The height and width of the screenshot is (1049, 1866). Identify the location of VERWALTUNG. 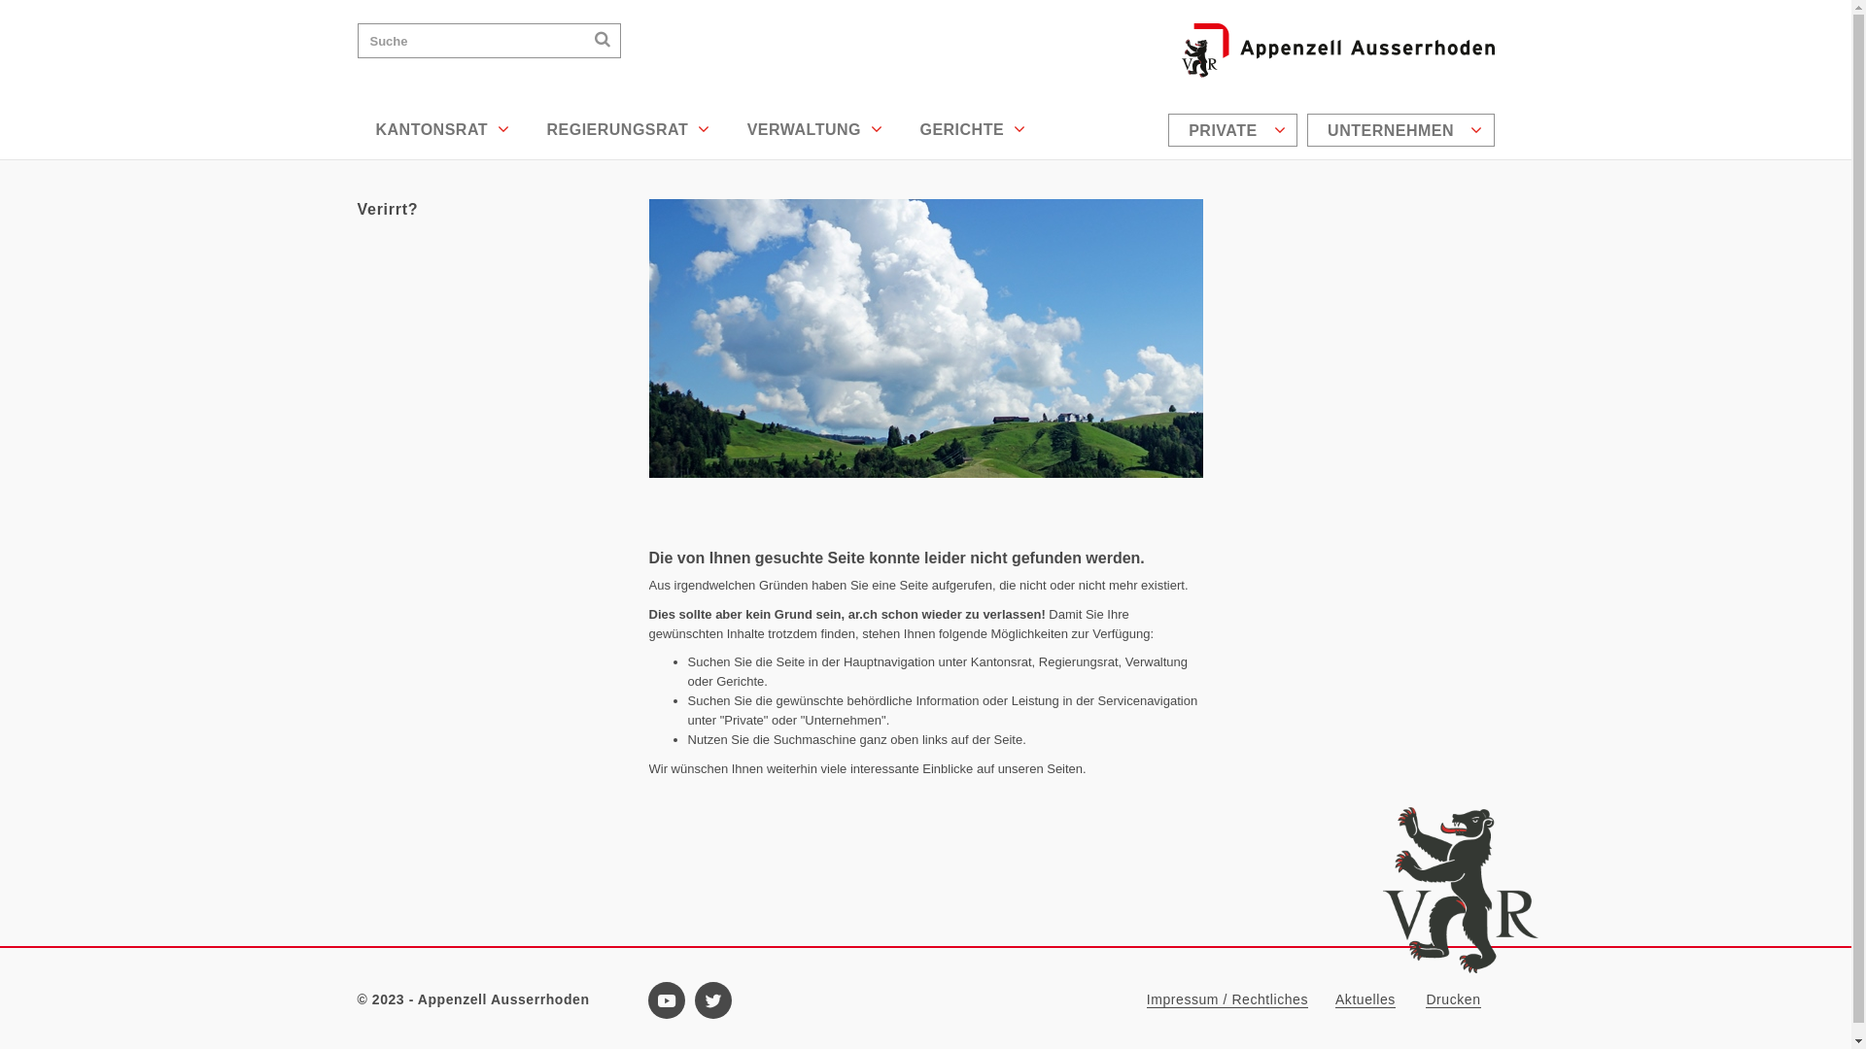
(815, 130).